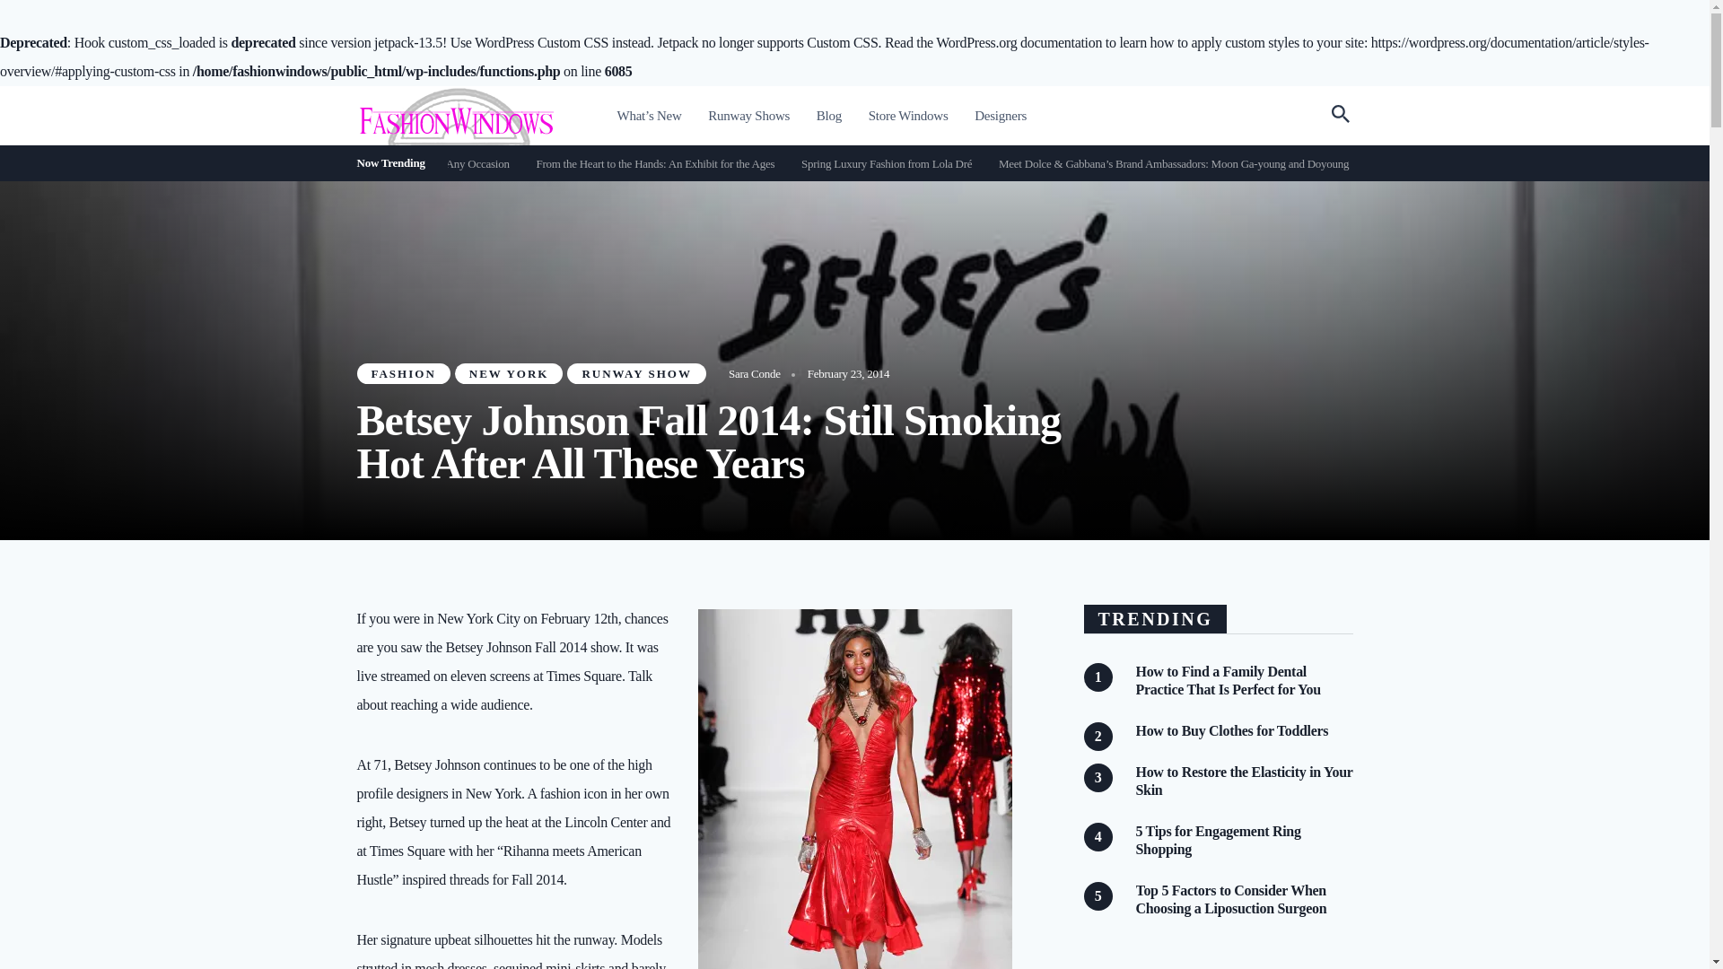  Describe the element at coordinates (508, 373) in the screenshot. I see `View all posts in New York` at that location.